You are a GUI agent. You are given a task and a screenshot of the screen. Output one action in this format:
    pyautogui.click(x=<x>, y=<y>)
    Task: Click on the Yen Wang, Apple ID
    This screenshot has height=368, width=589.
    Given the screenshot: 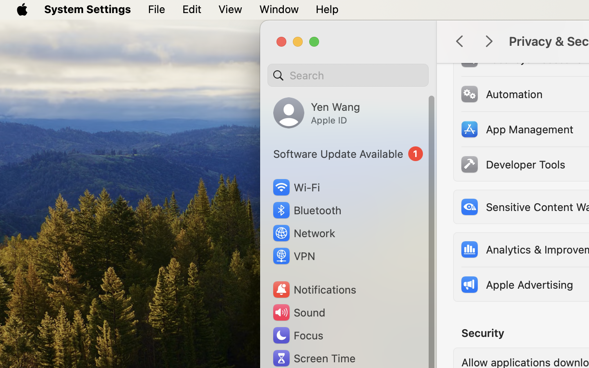 What is the action you would take?
    pyautogui.click(x=317, y=113)
    